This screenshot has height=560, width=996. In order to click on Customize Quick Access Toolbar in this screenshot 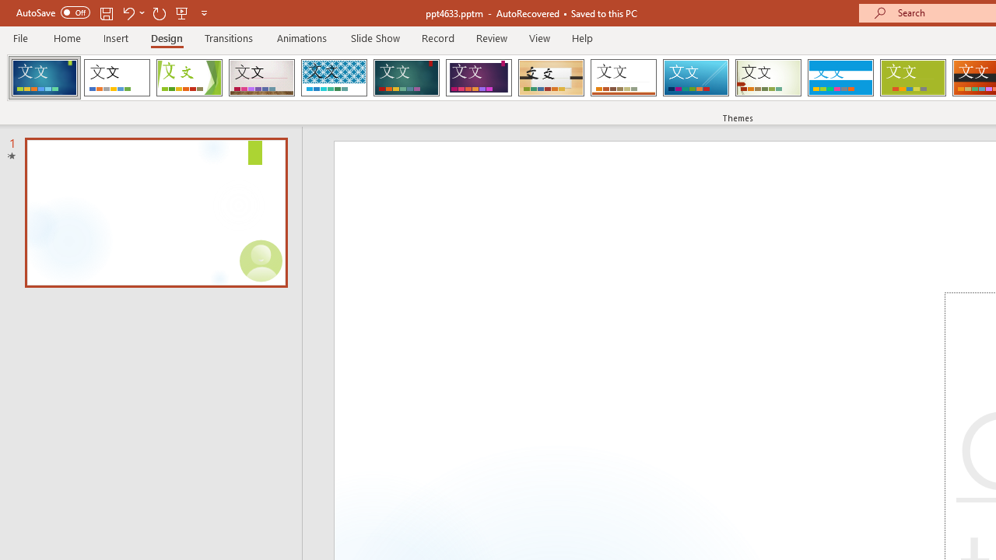, I will do `click(204, 12)`.